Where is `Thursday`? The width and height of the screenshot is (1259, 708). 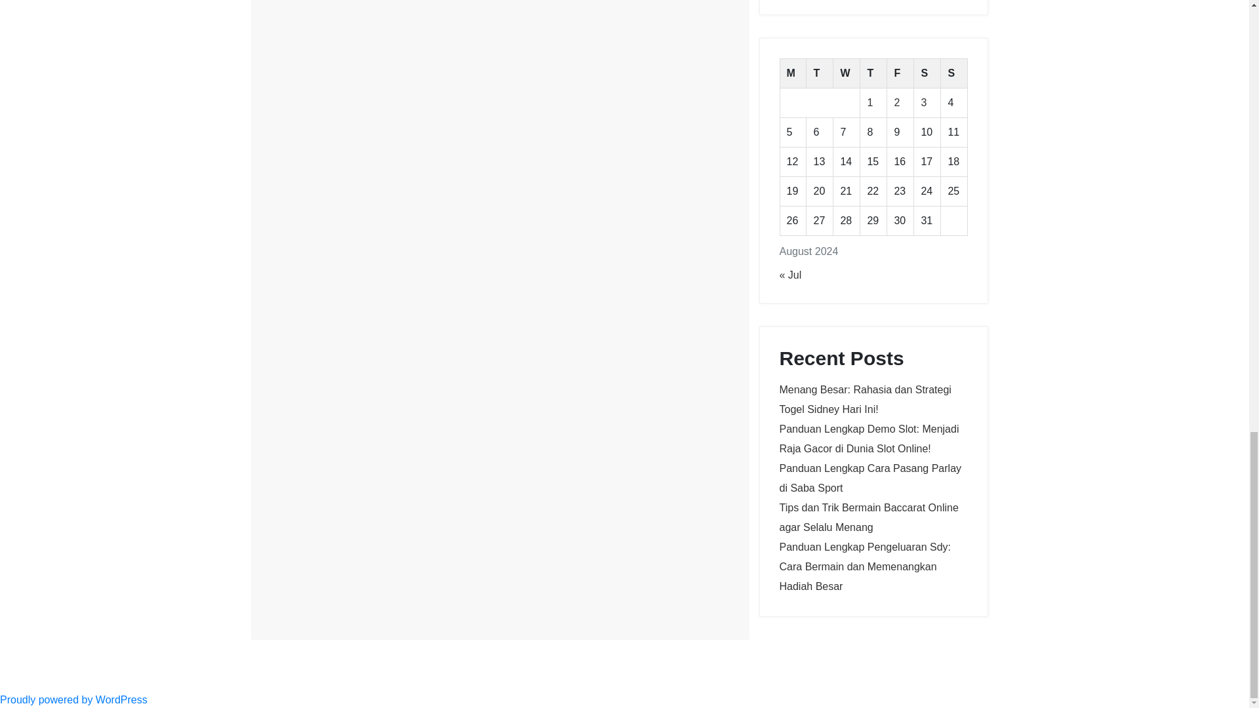
Thursday is located at coordinates (873, 73).